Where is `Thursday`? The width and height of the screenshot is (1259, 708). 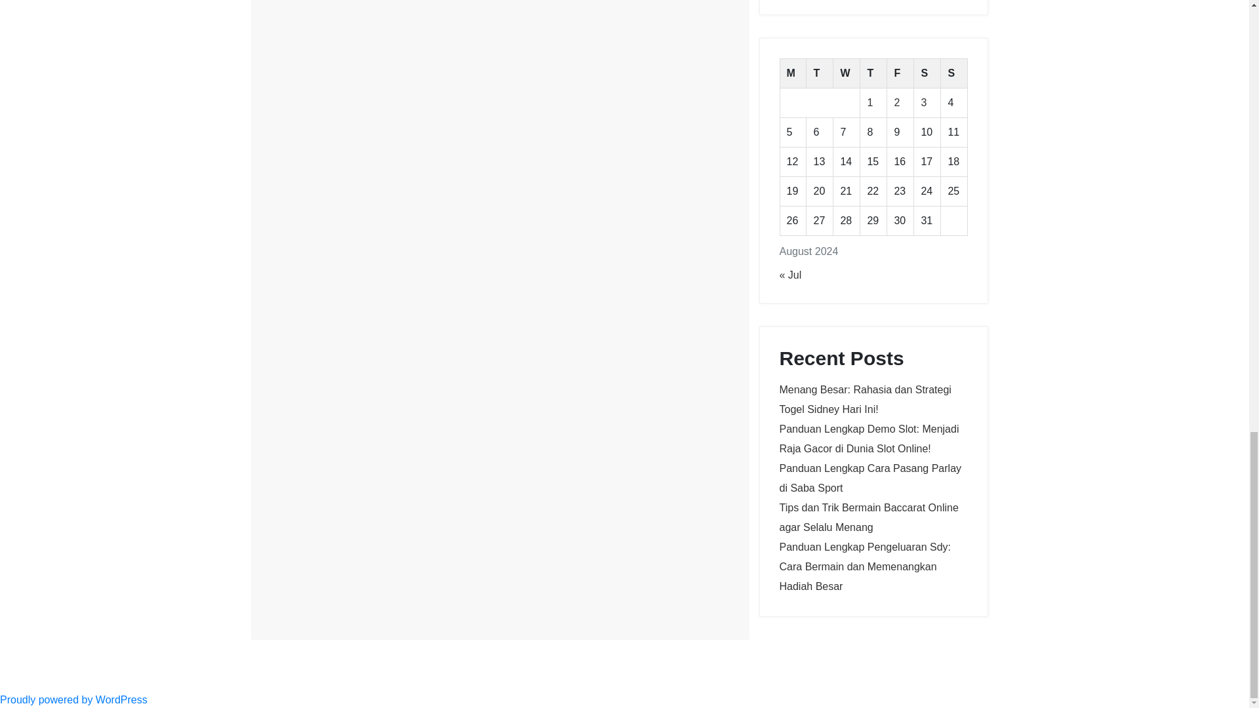
Thursday is located at coordinates (873, 73).